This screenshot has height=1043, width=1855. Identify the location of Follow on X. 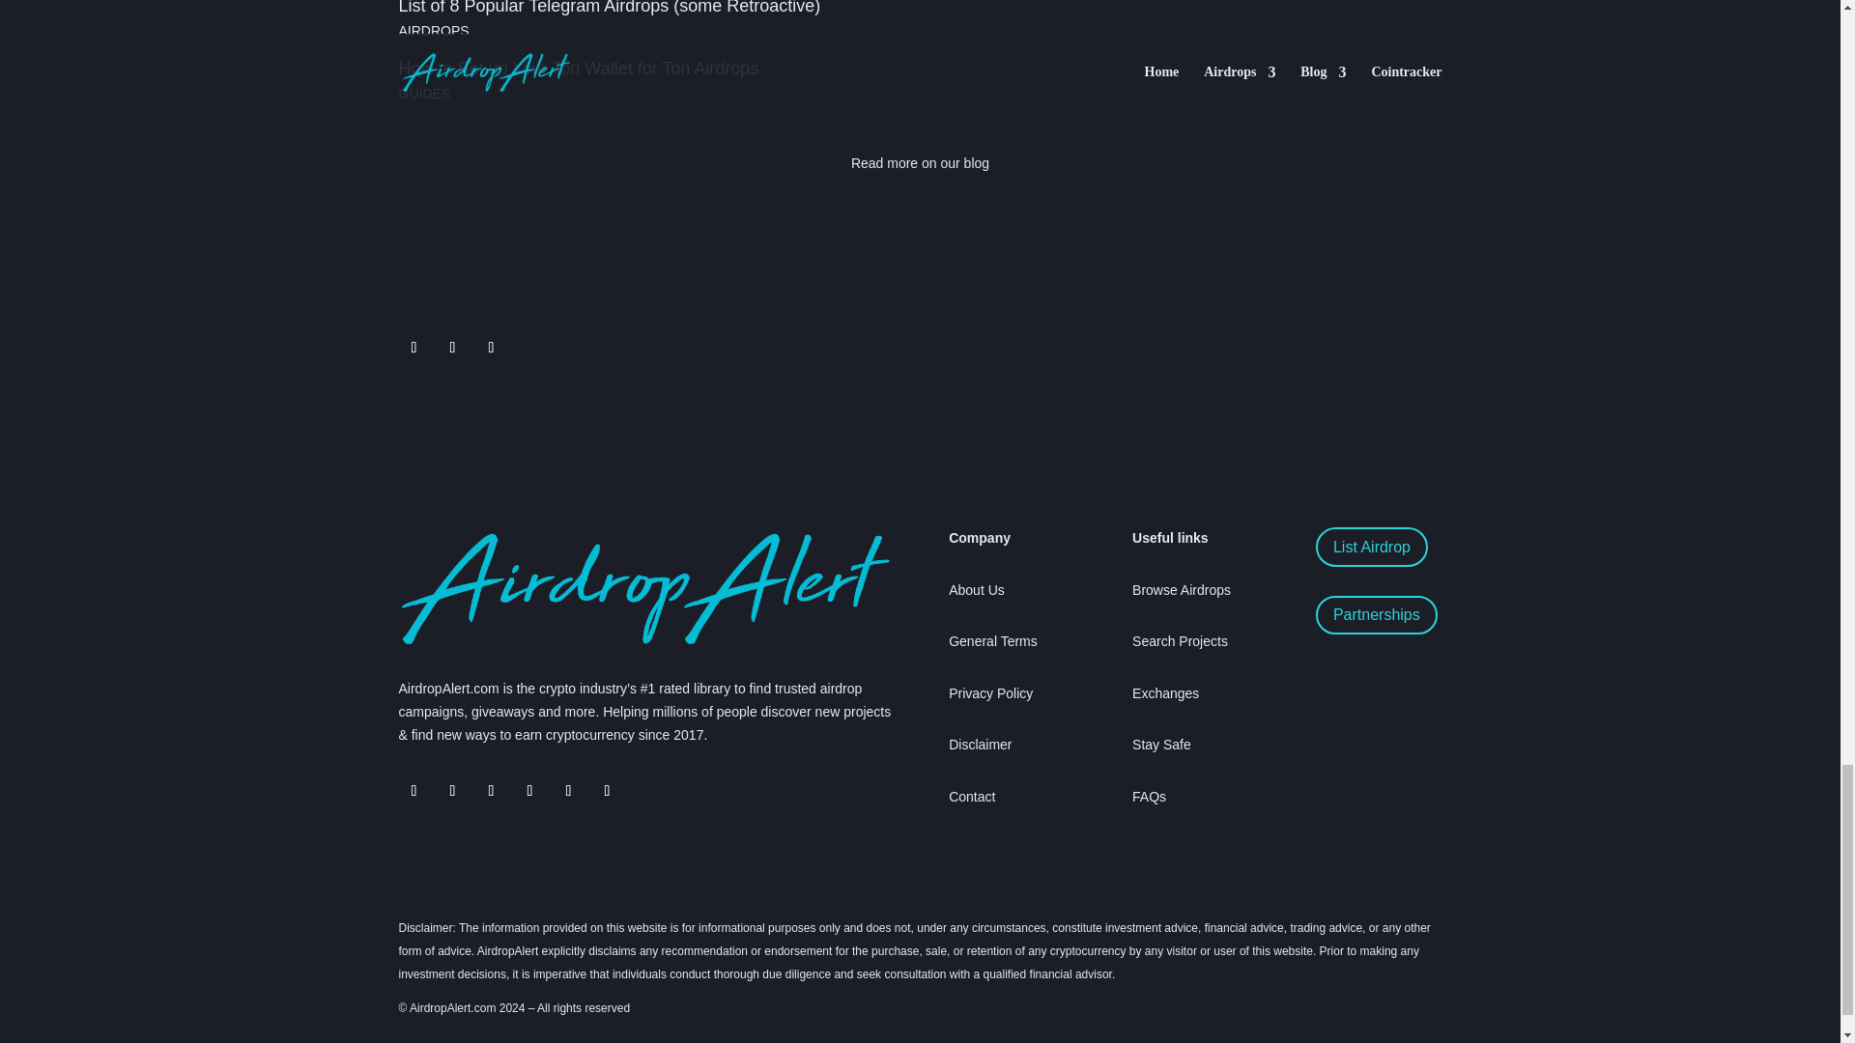
(414, 348).